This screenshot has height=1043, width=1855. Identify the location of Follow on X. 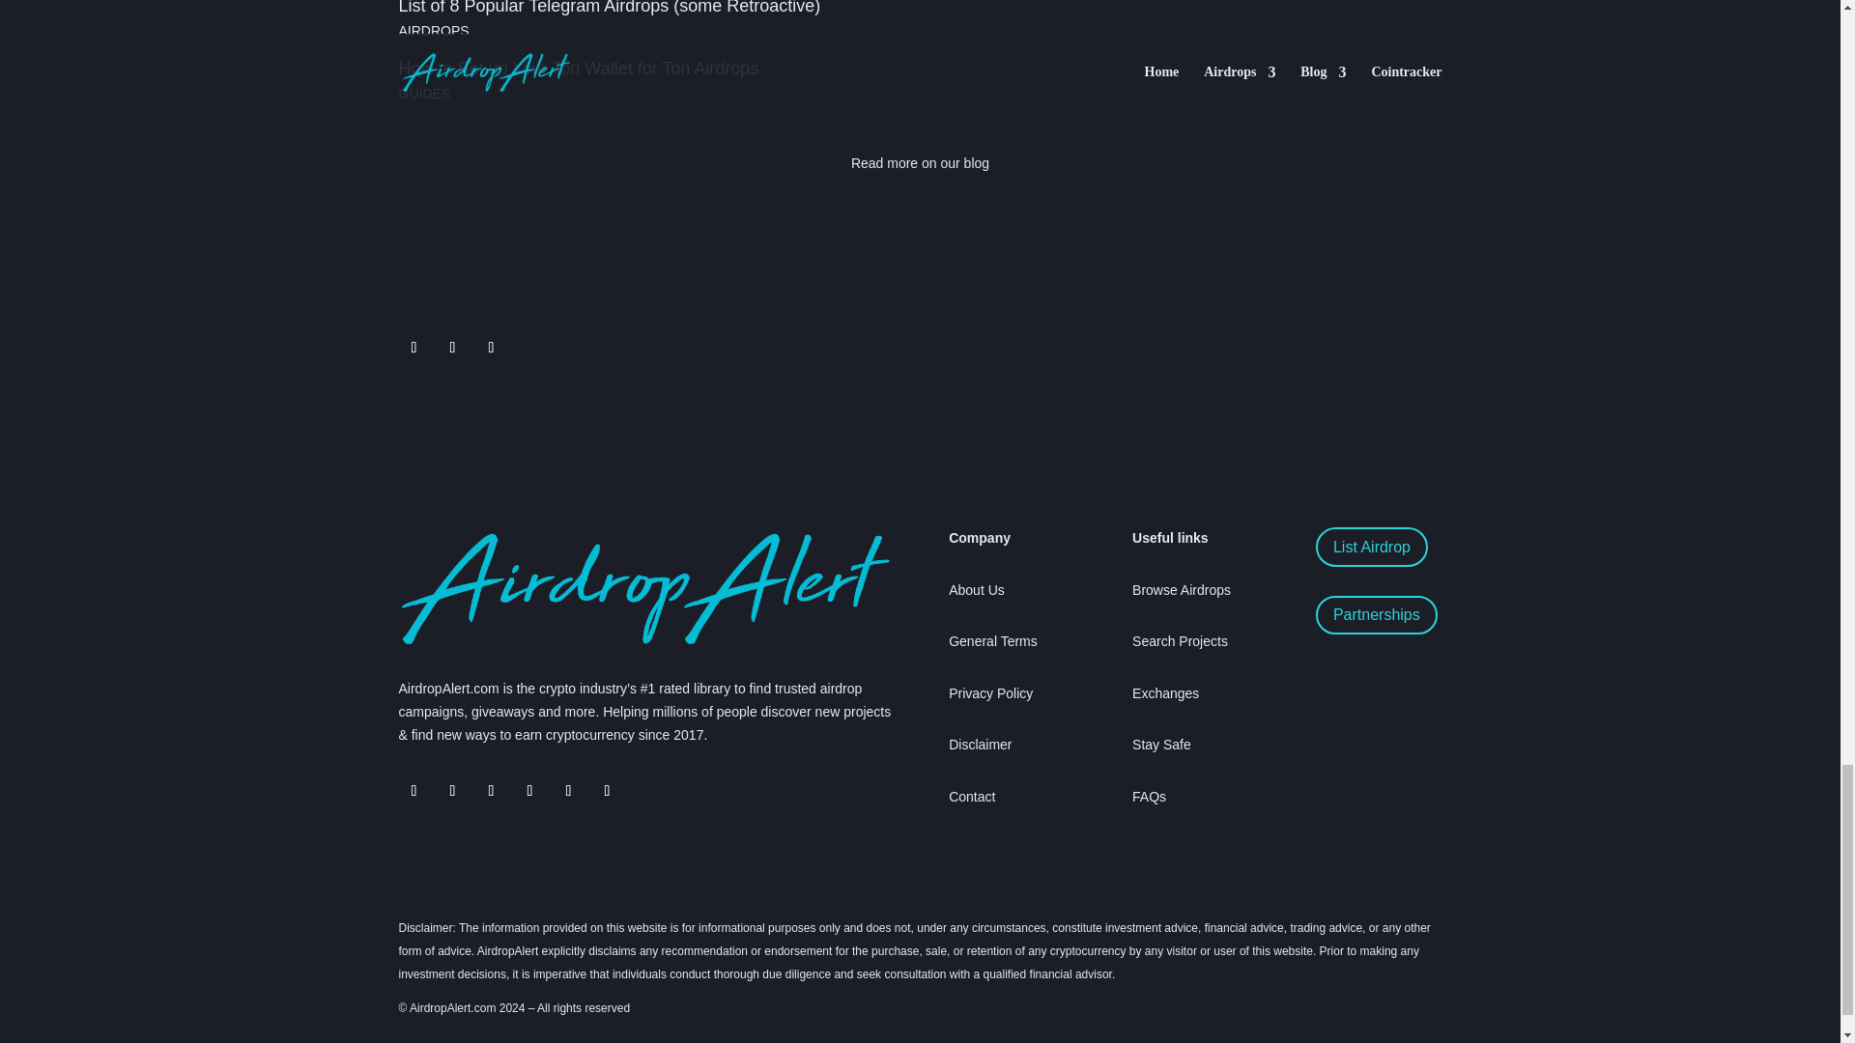
(414, 348).